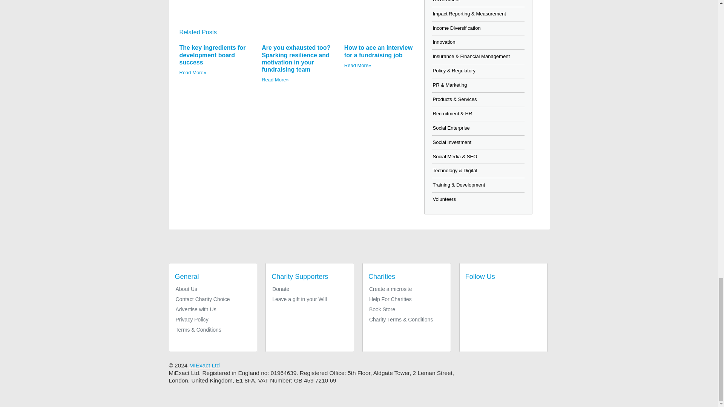 The width and height of the screenshot is (724, 407). Describe the element at coordinates (379, 51) in the screenshot. I see `How to ace an interview for a fundraising job` at that location.